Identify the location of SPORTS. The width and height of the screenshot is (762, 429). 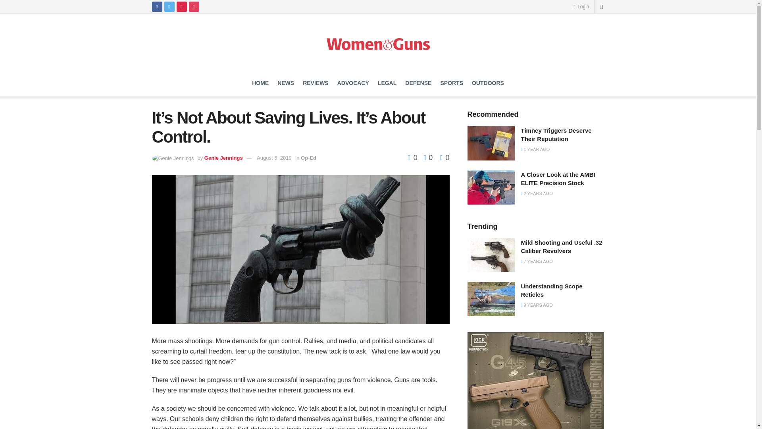
(452, 83).